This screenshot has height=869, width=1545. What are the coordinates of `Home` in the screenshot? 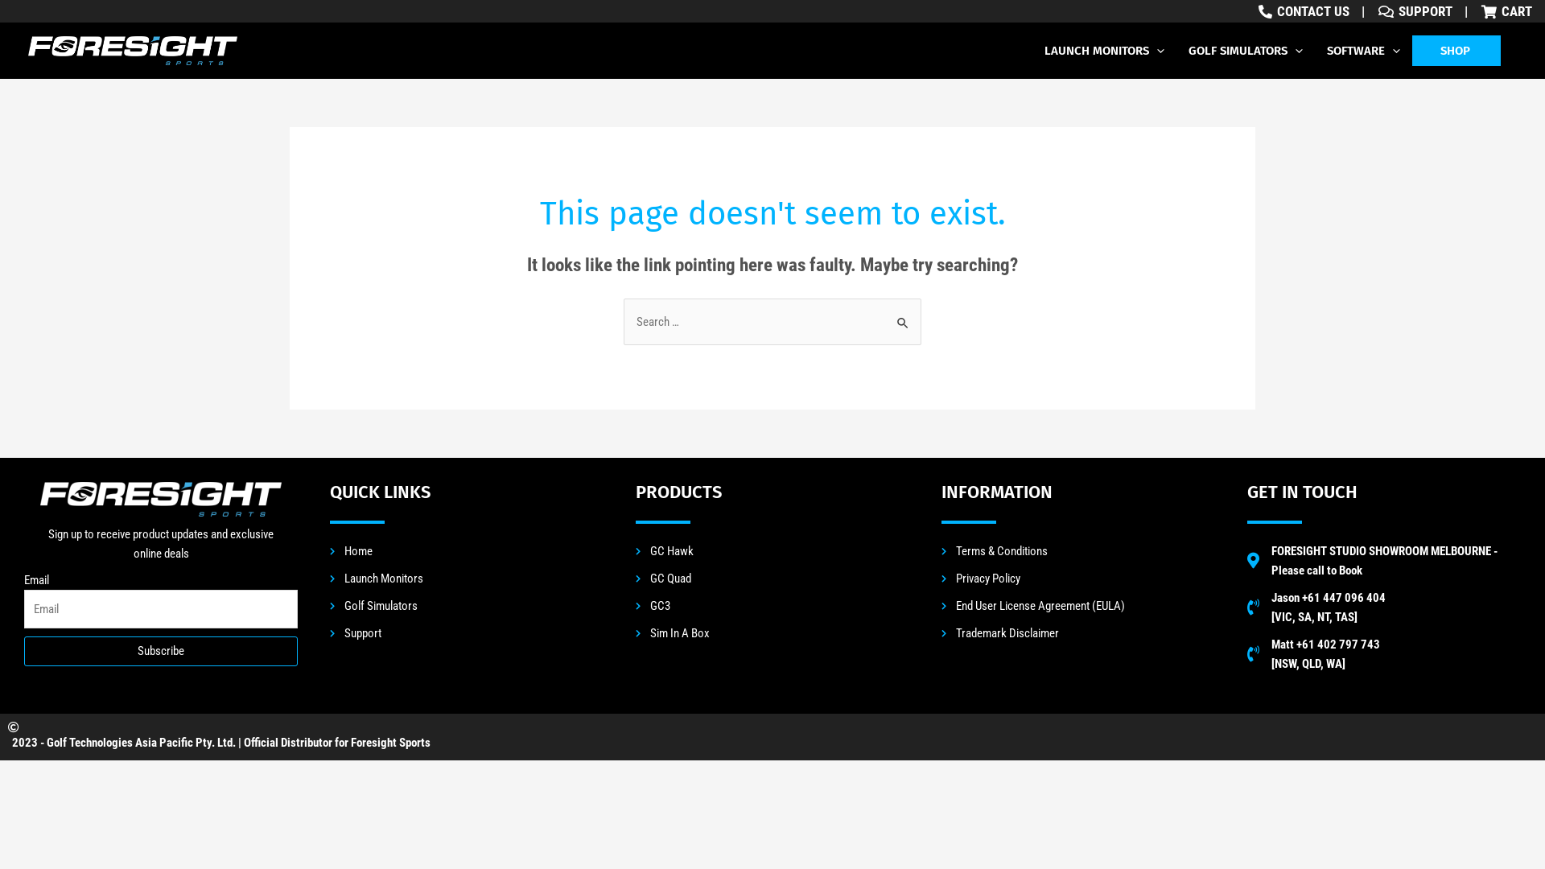 It's located at (467, 551).